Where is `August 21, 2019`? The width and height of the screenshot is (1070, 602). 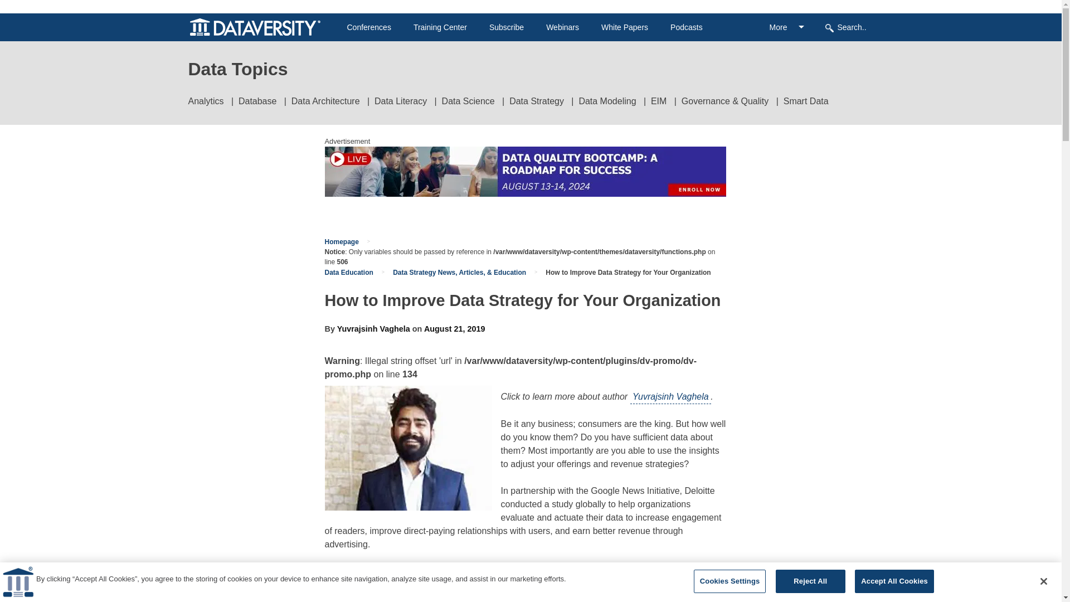 August 21, 2019 is located at coordinates (455, 329).